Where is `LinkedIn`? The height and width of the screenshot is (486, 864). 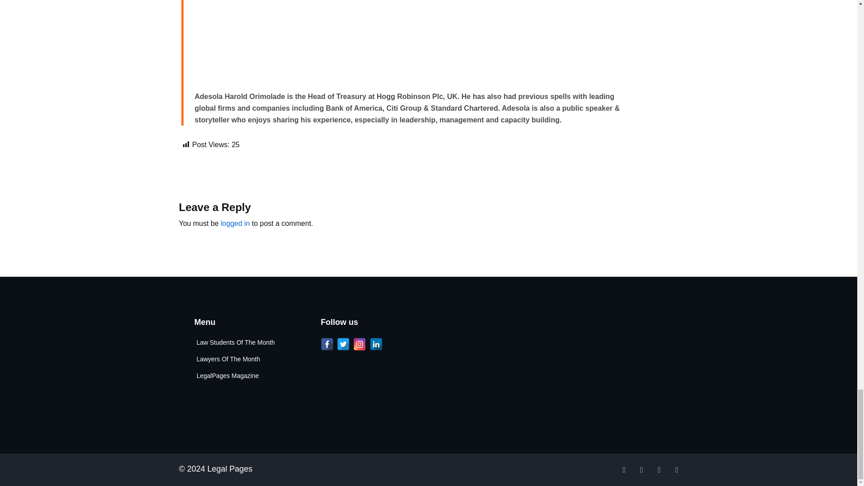
LinkedIn is located at coordinates (376, 344).